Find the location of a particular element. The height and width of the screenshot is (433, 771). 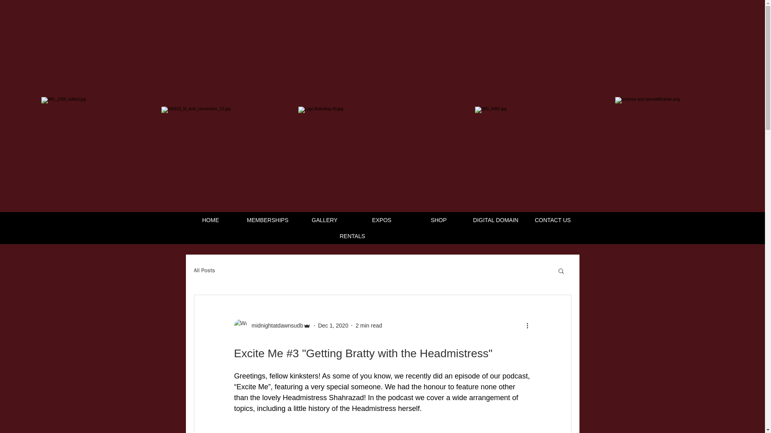

CONTACT US is located at coordinates (553, 220).